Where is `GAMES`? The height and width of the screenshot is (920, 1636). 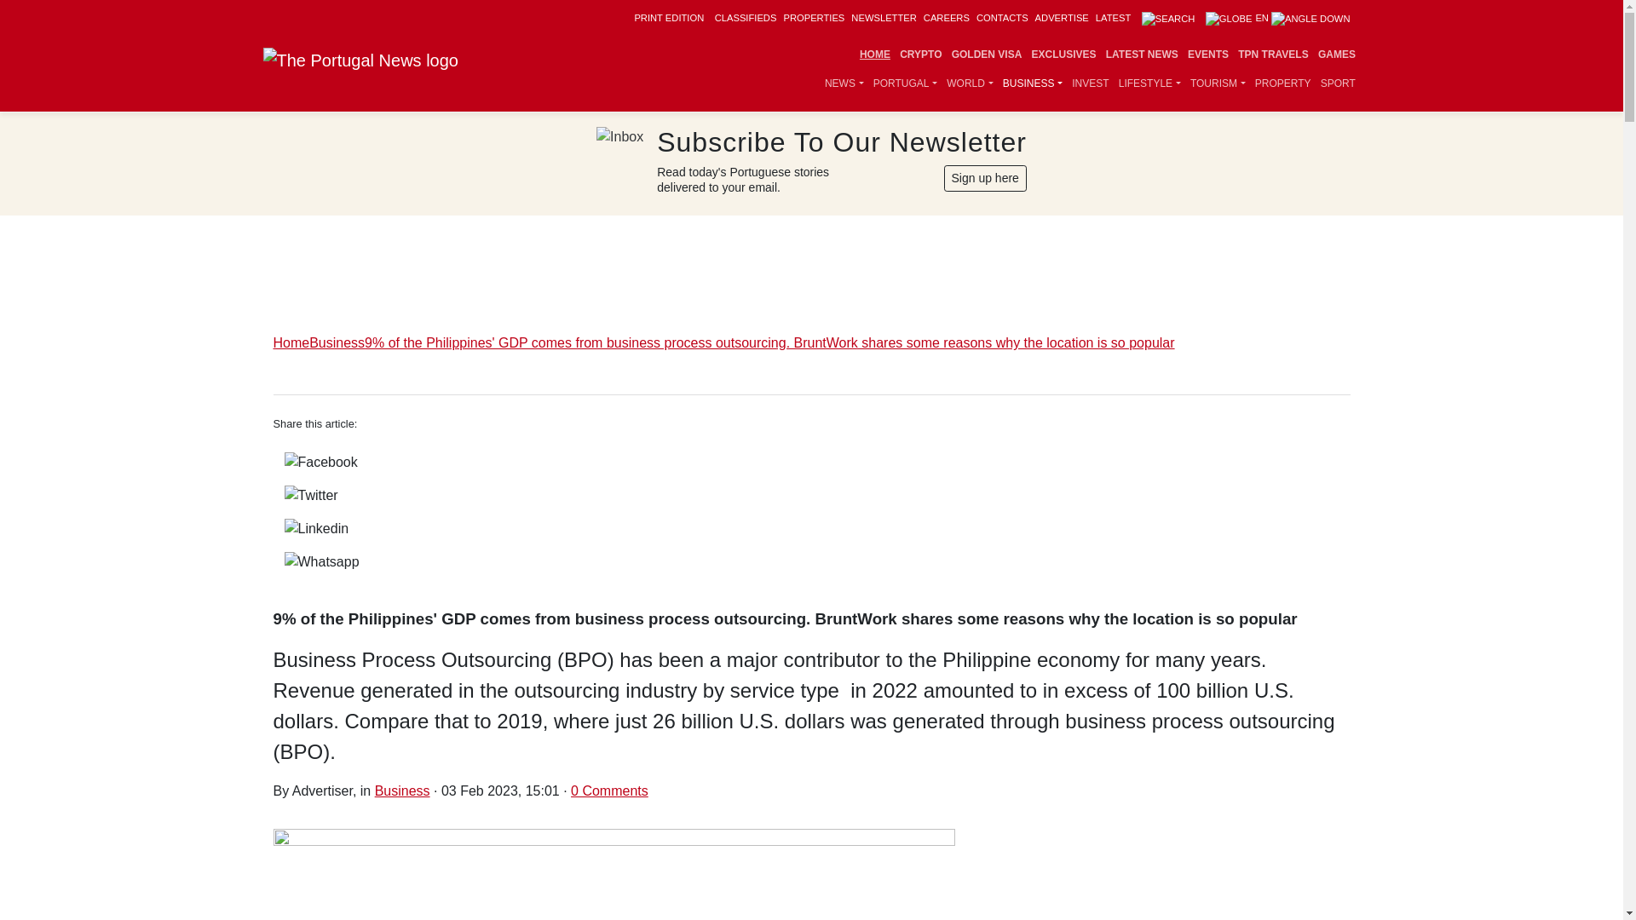
GAMES is located at coordinates (1336, 55).